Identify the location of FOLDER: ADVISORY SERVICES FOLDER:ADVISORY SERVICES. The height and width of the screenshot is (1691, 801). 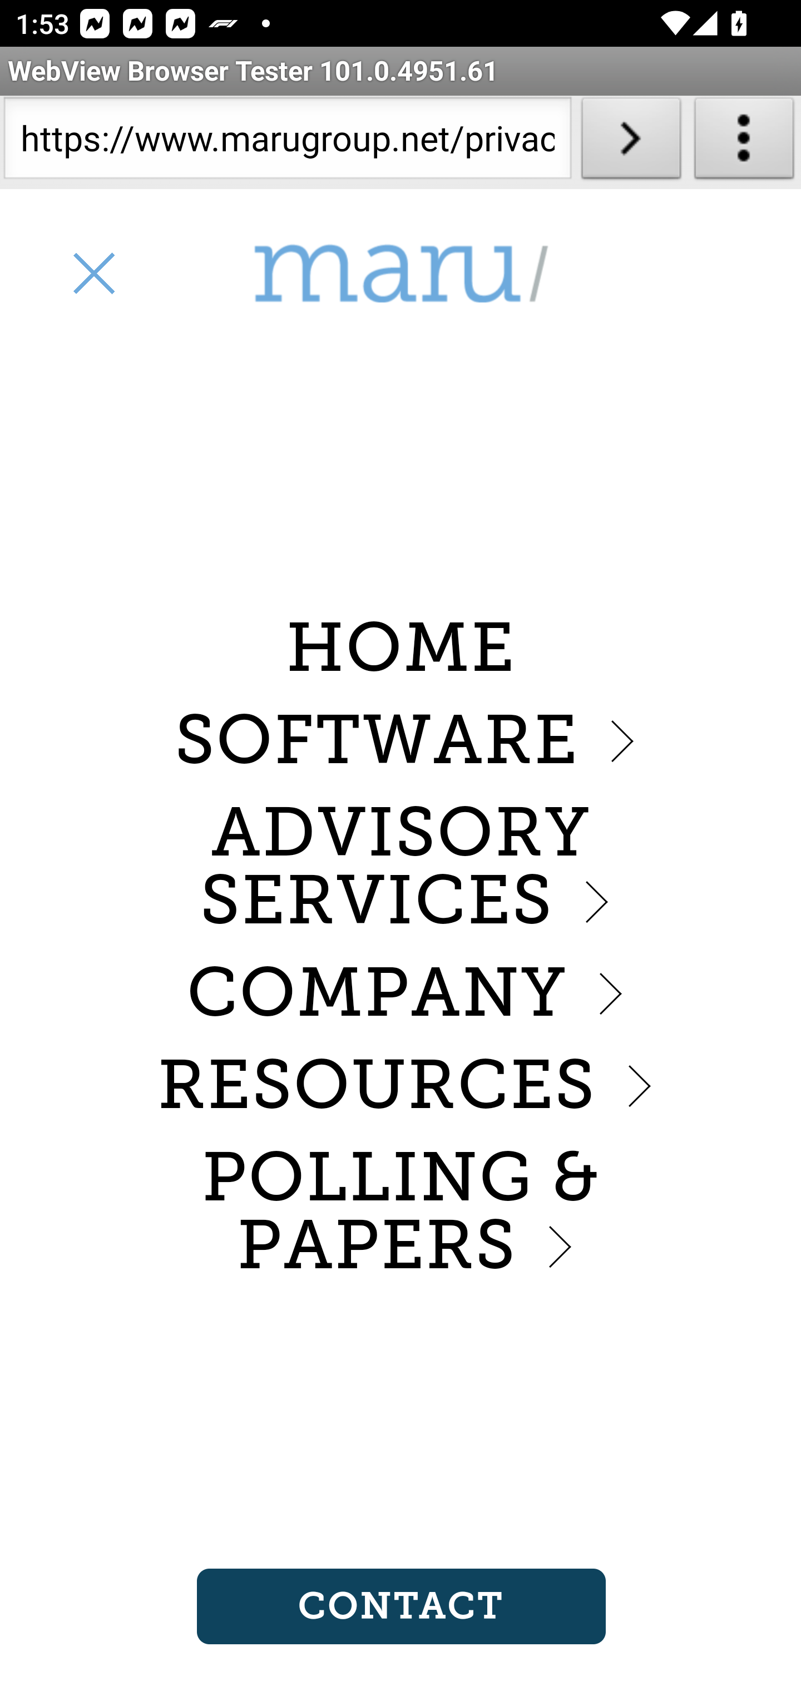
(401, 867).